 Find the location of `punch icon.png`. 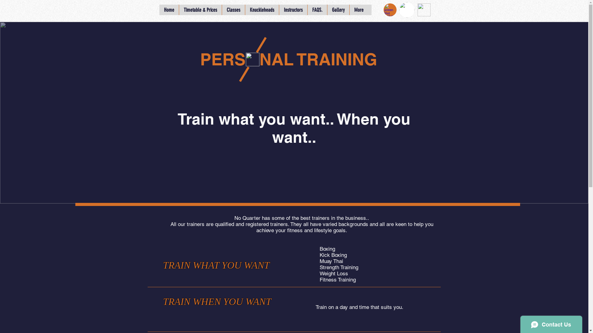

punch icon.png is located at coordinates (253, 60).